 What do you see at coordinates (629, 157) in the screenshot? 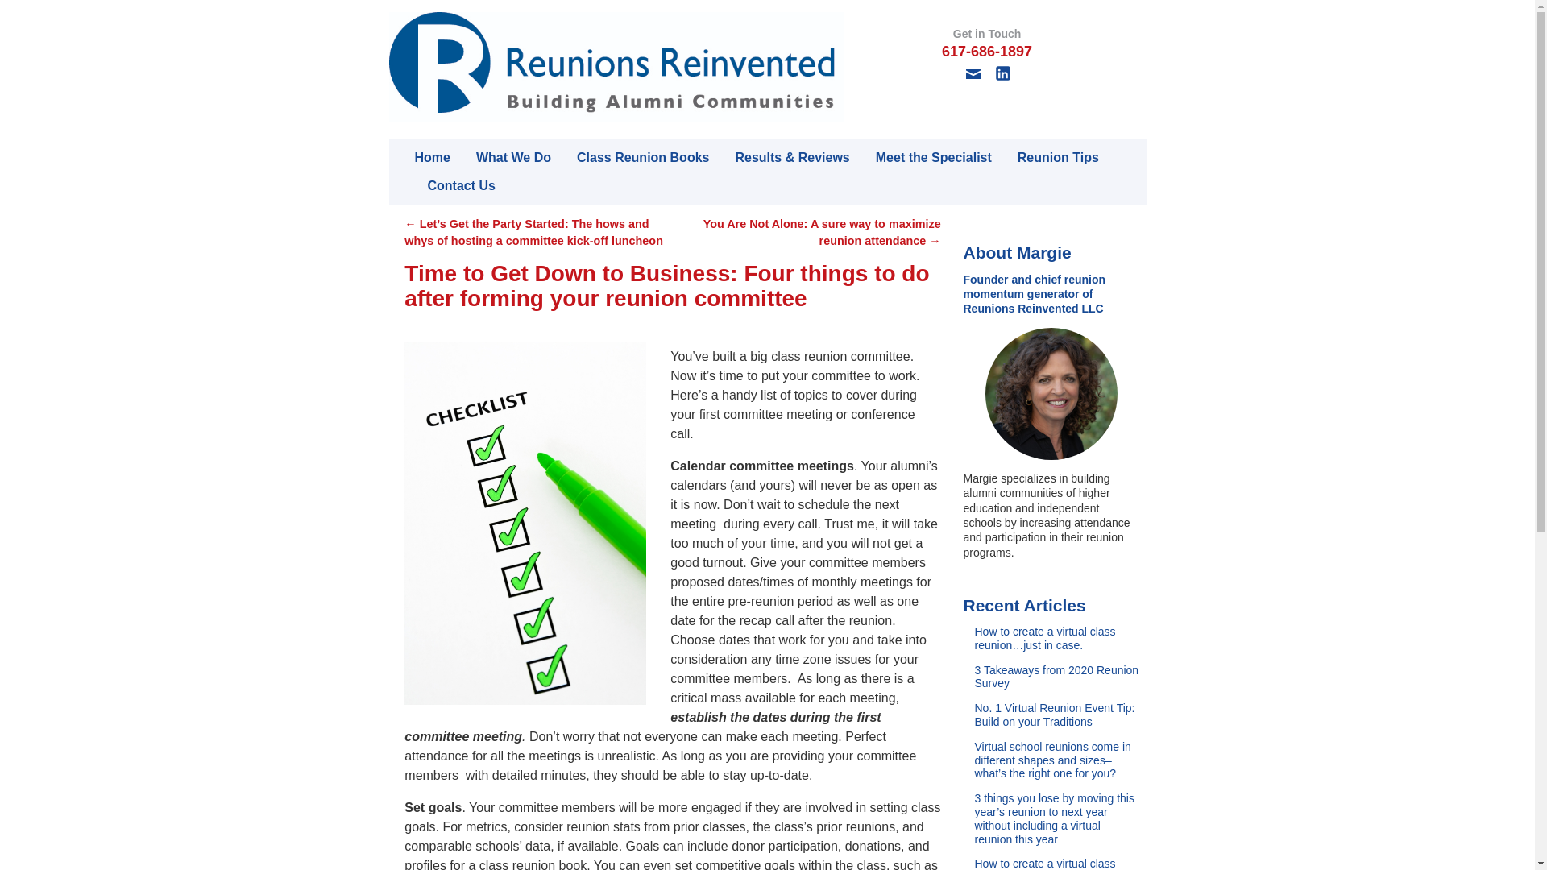
I see `Class Reunion Books` at bounding box center [629, 157].